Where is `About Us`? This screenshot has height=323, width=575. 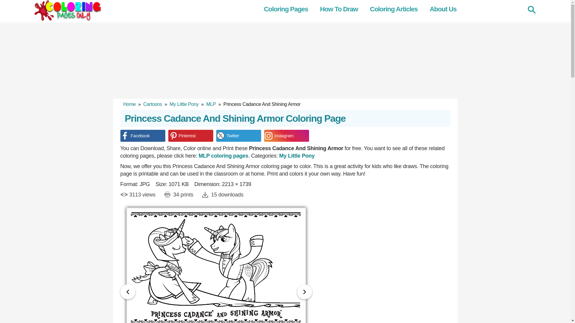 About Us is located at coordinates (446, 9).